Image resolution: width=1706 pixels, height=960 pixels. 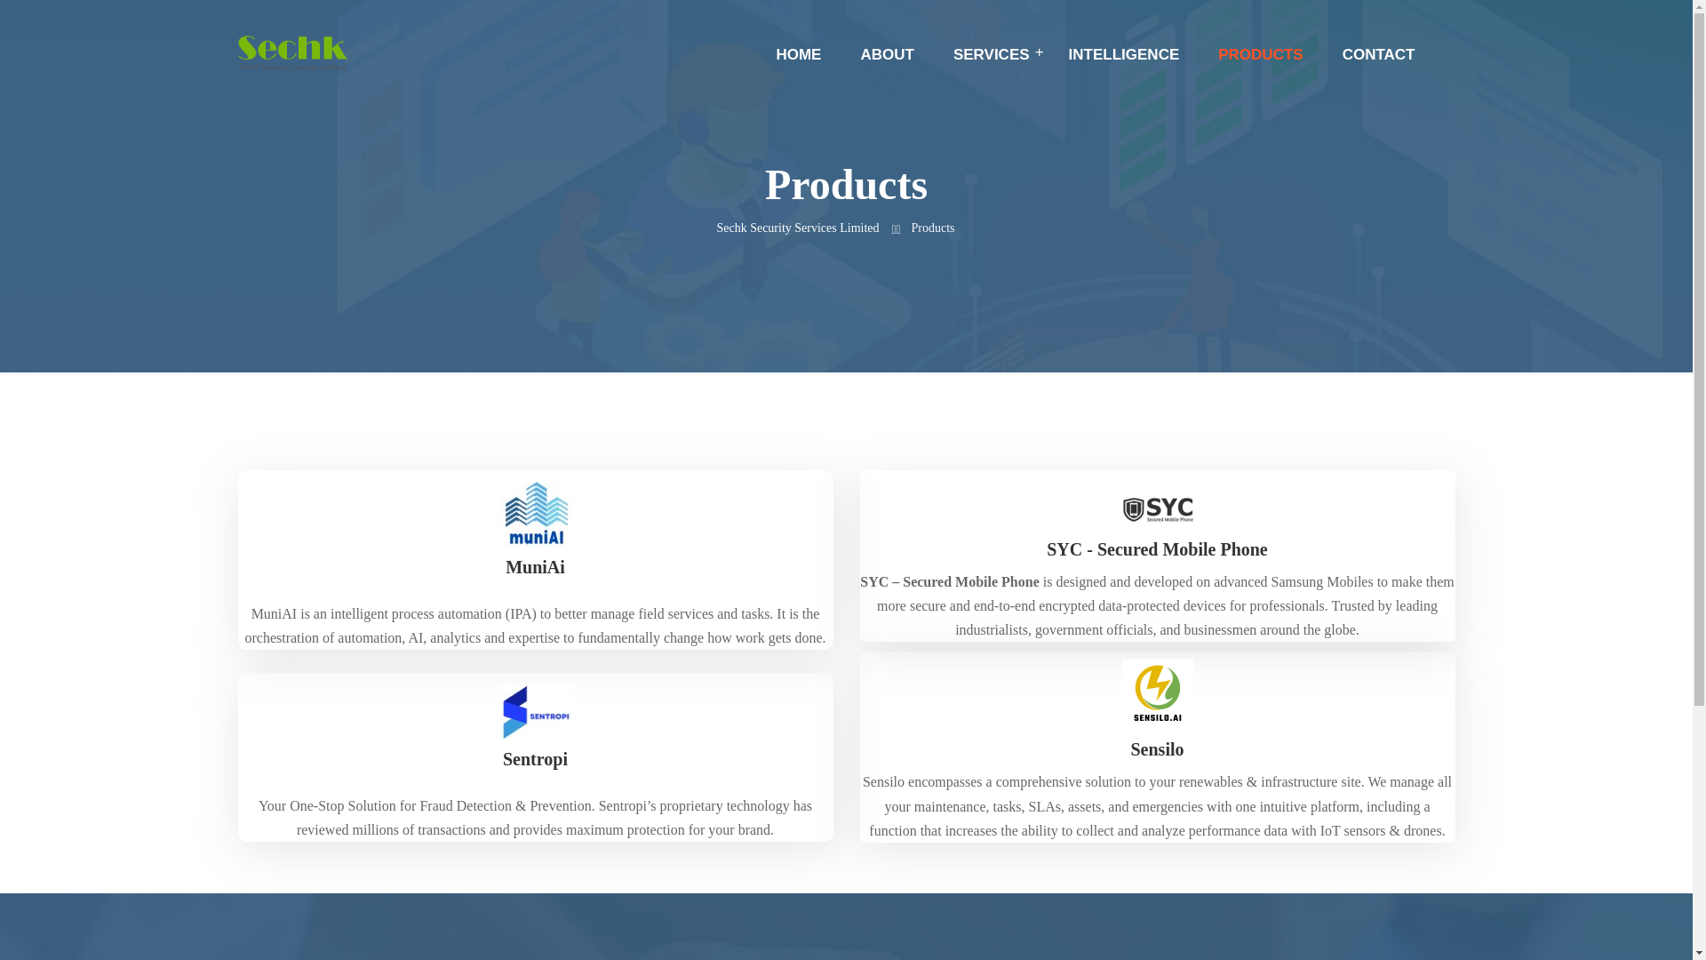 What do you see at coordinates (798, 55) in the screenshot?
I see `HOME` at bounding box center [798, 55].